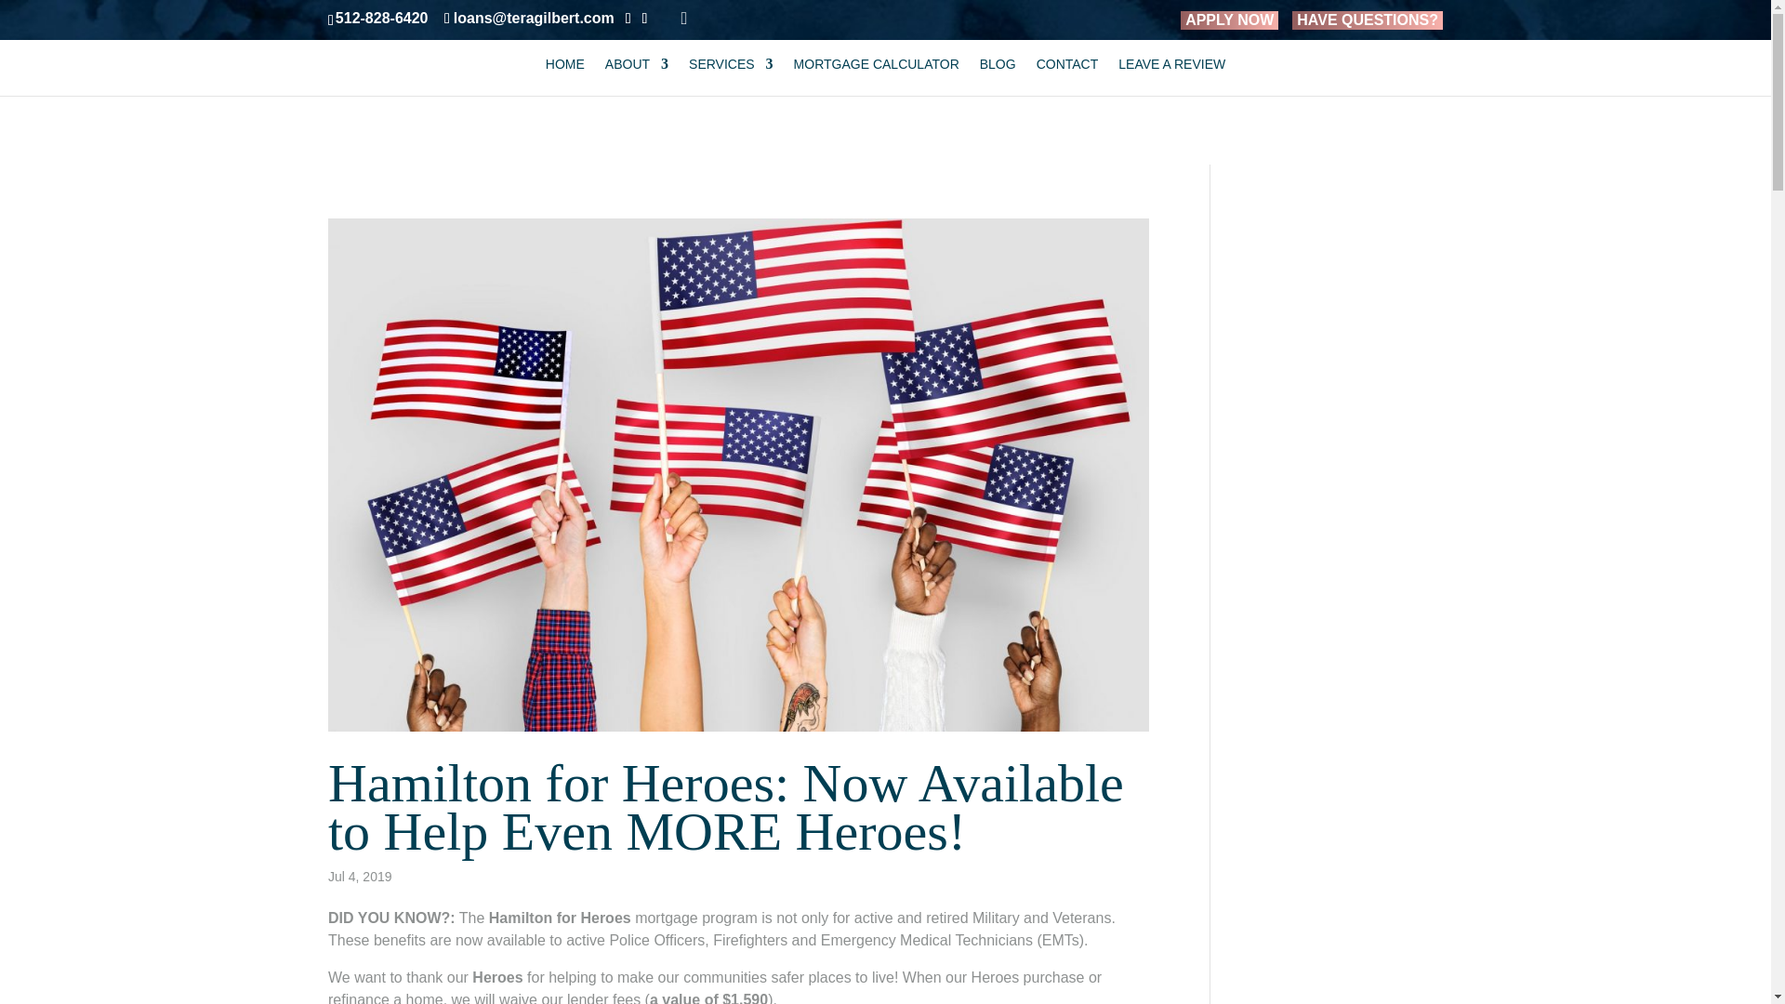 This screenshot has height=1004, width=1785. Describe the element at coordinates (731, 76) in the screenshot. I see `SERVICES` at that location.